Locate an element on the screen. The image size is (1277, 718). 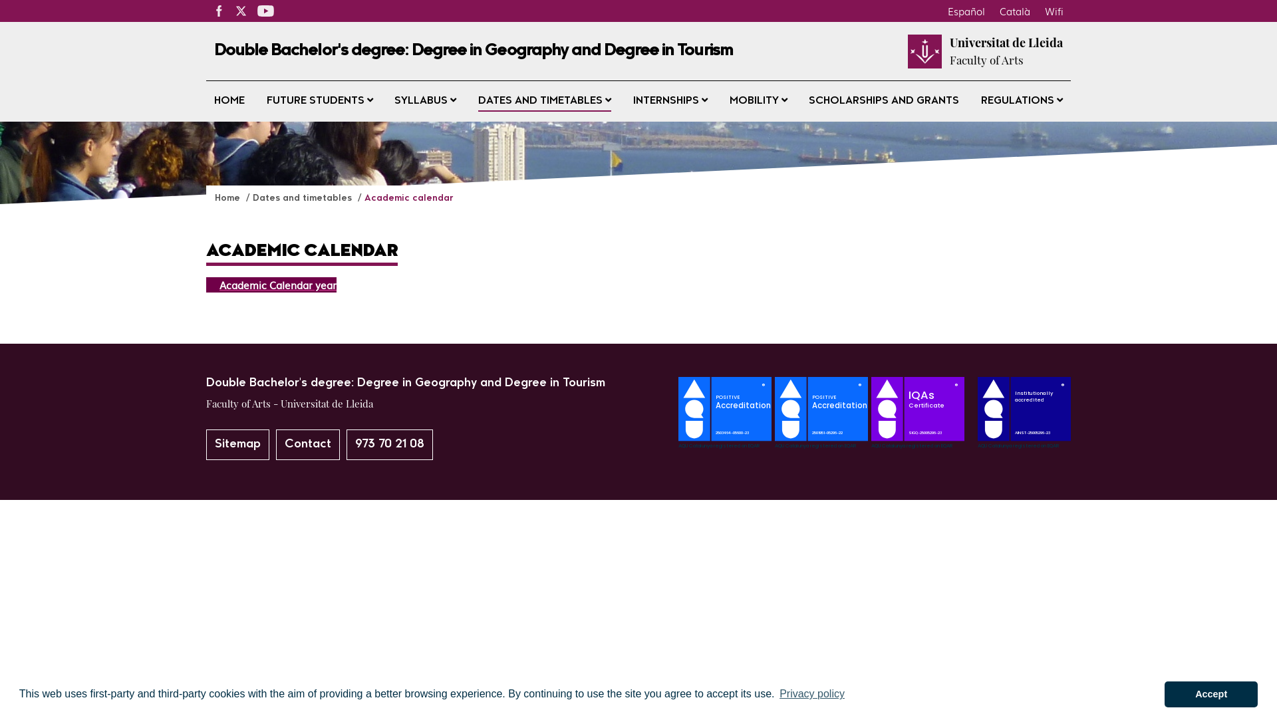
SegellAcreditacioAQU_GTurisme_en is located at coordinates (823, 444).